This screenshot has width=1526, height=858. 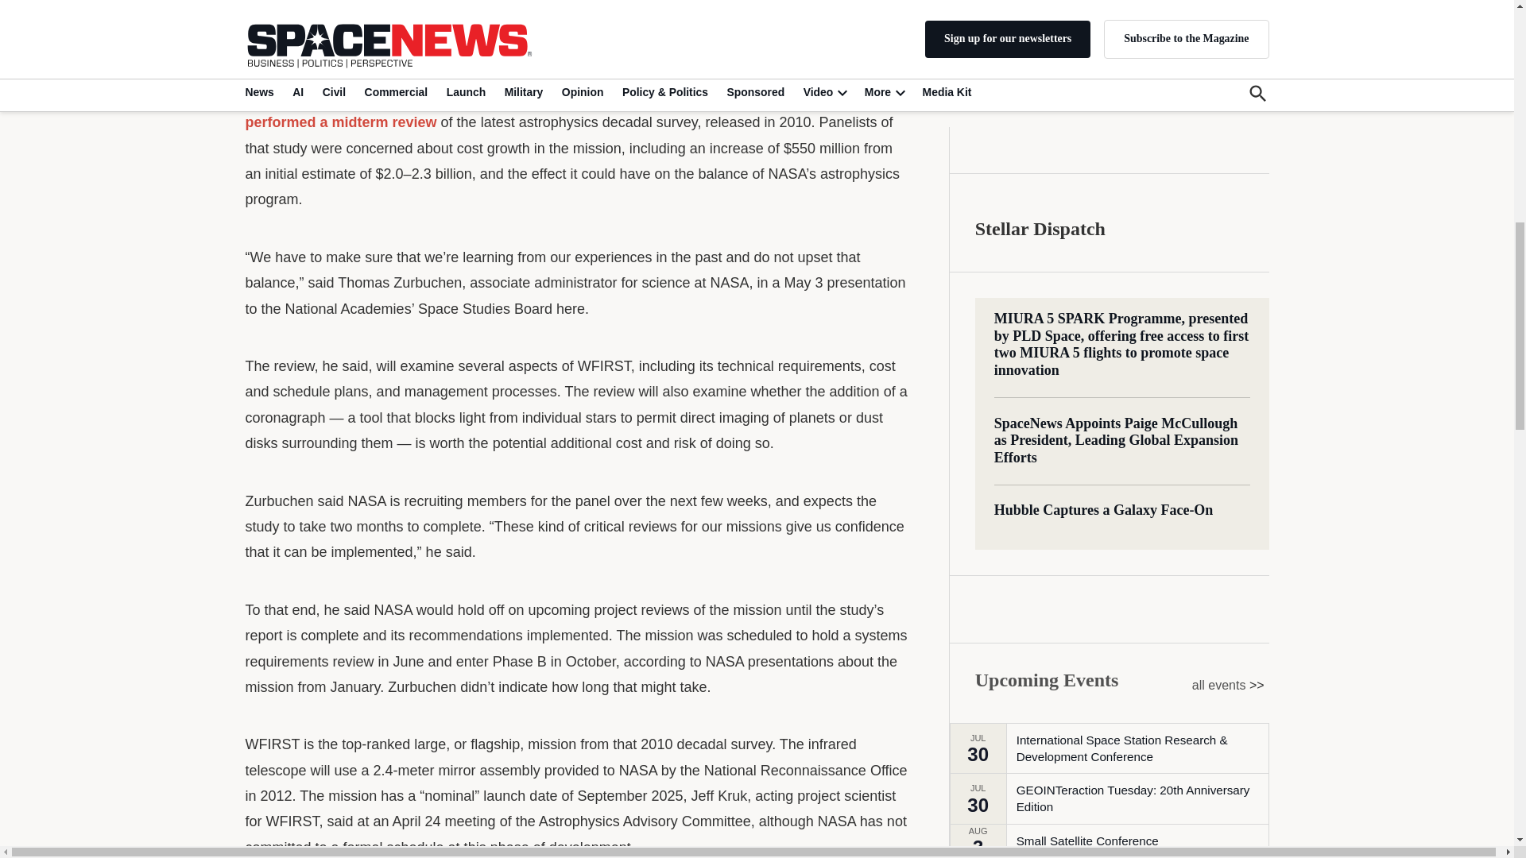 What do you see at coordinates (1141, 151) in the screenshot?
I see `GEOINTeraction Tuesday: 20th Anniversary Edition` at bounding box center [1141, 151].